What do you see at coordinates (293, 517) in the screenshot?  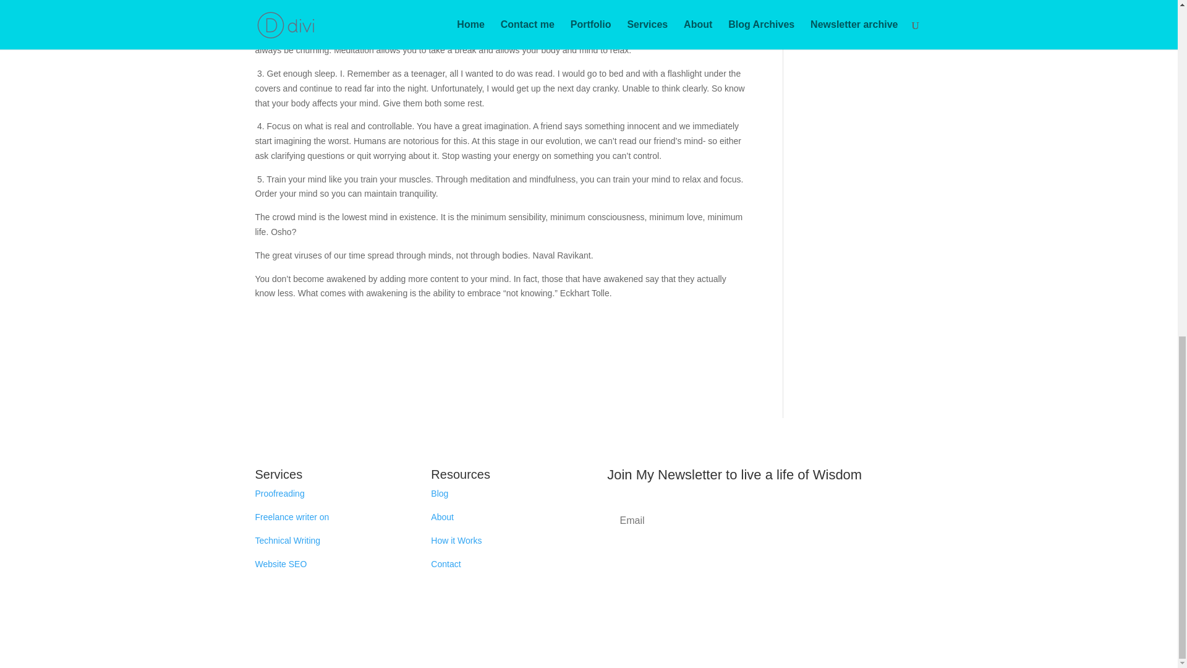 I see `Freelance writer on ` at bounding box center [293, 517].